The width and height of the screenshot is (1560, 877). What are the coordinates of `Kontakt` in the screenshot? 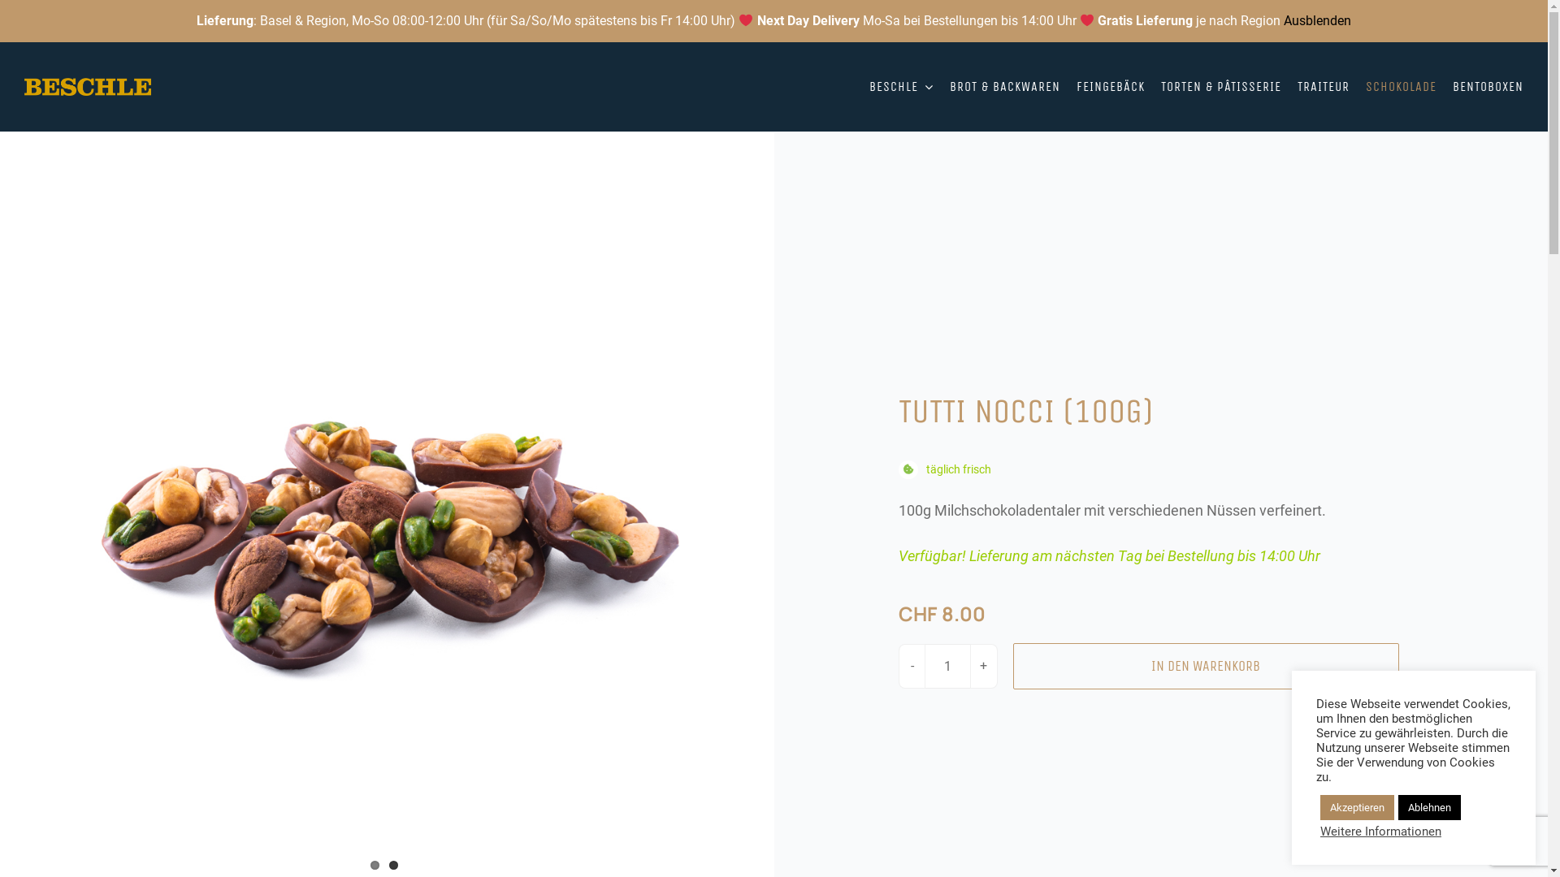 It's located at (271, 21).